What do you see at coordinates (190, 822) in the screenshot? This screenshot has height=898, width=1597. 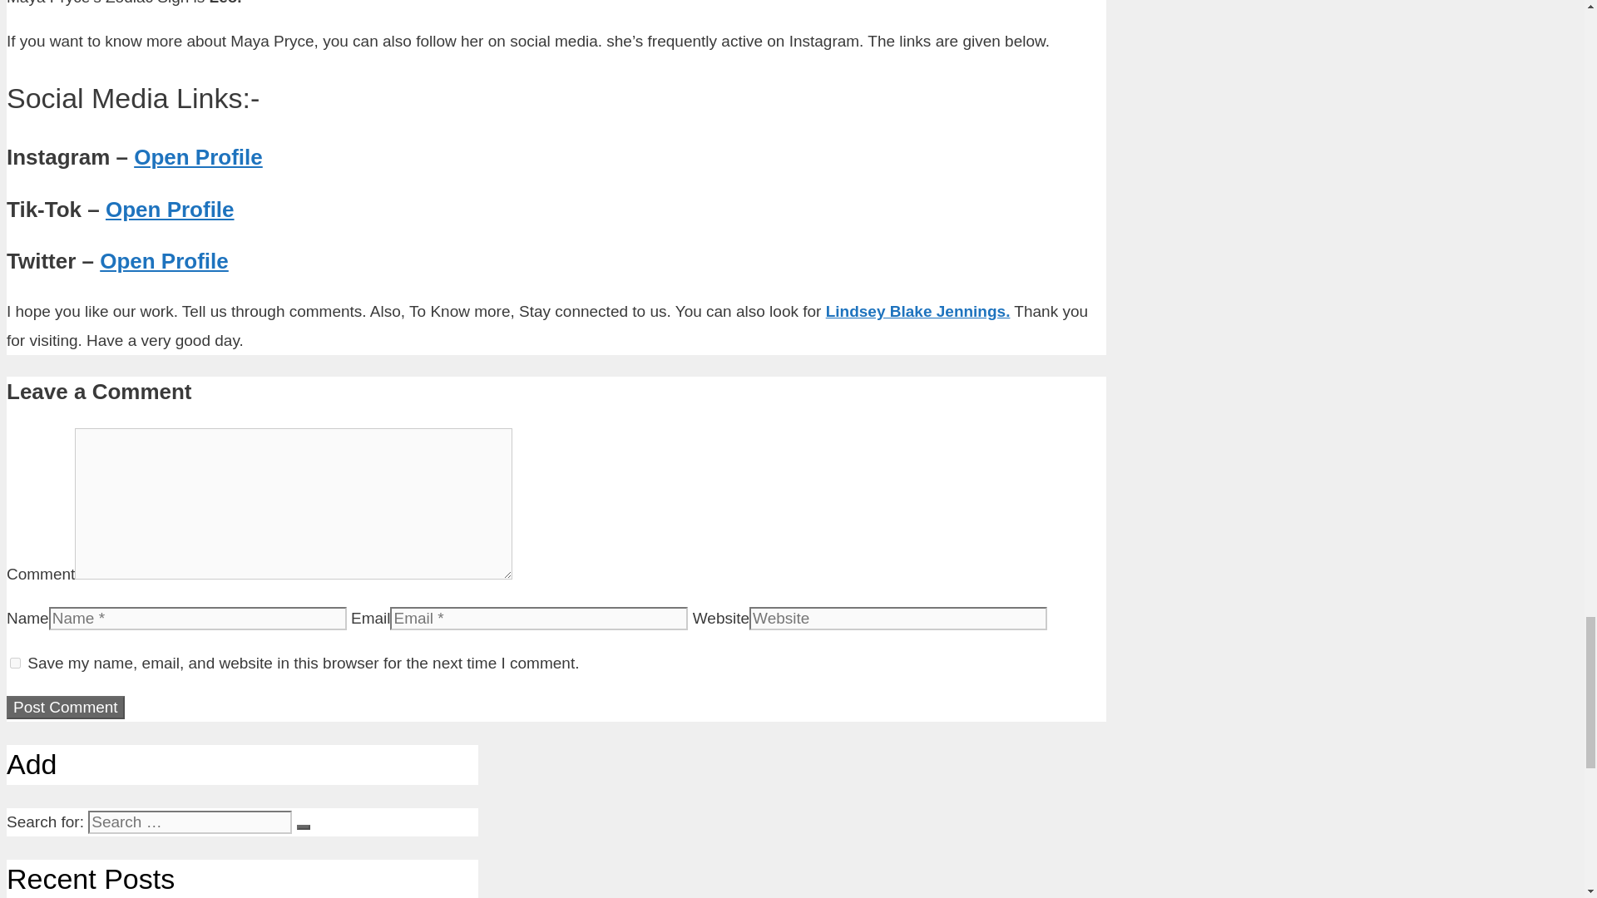 I see `Search for:` at bounding box center [190, 822].